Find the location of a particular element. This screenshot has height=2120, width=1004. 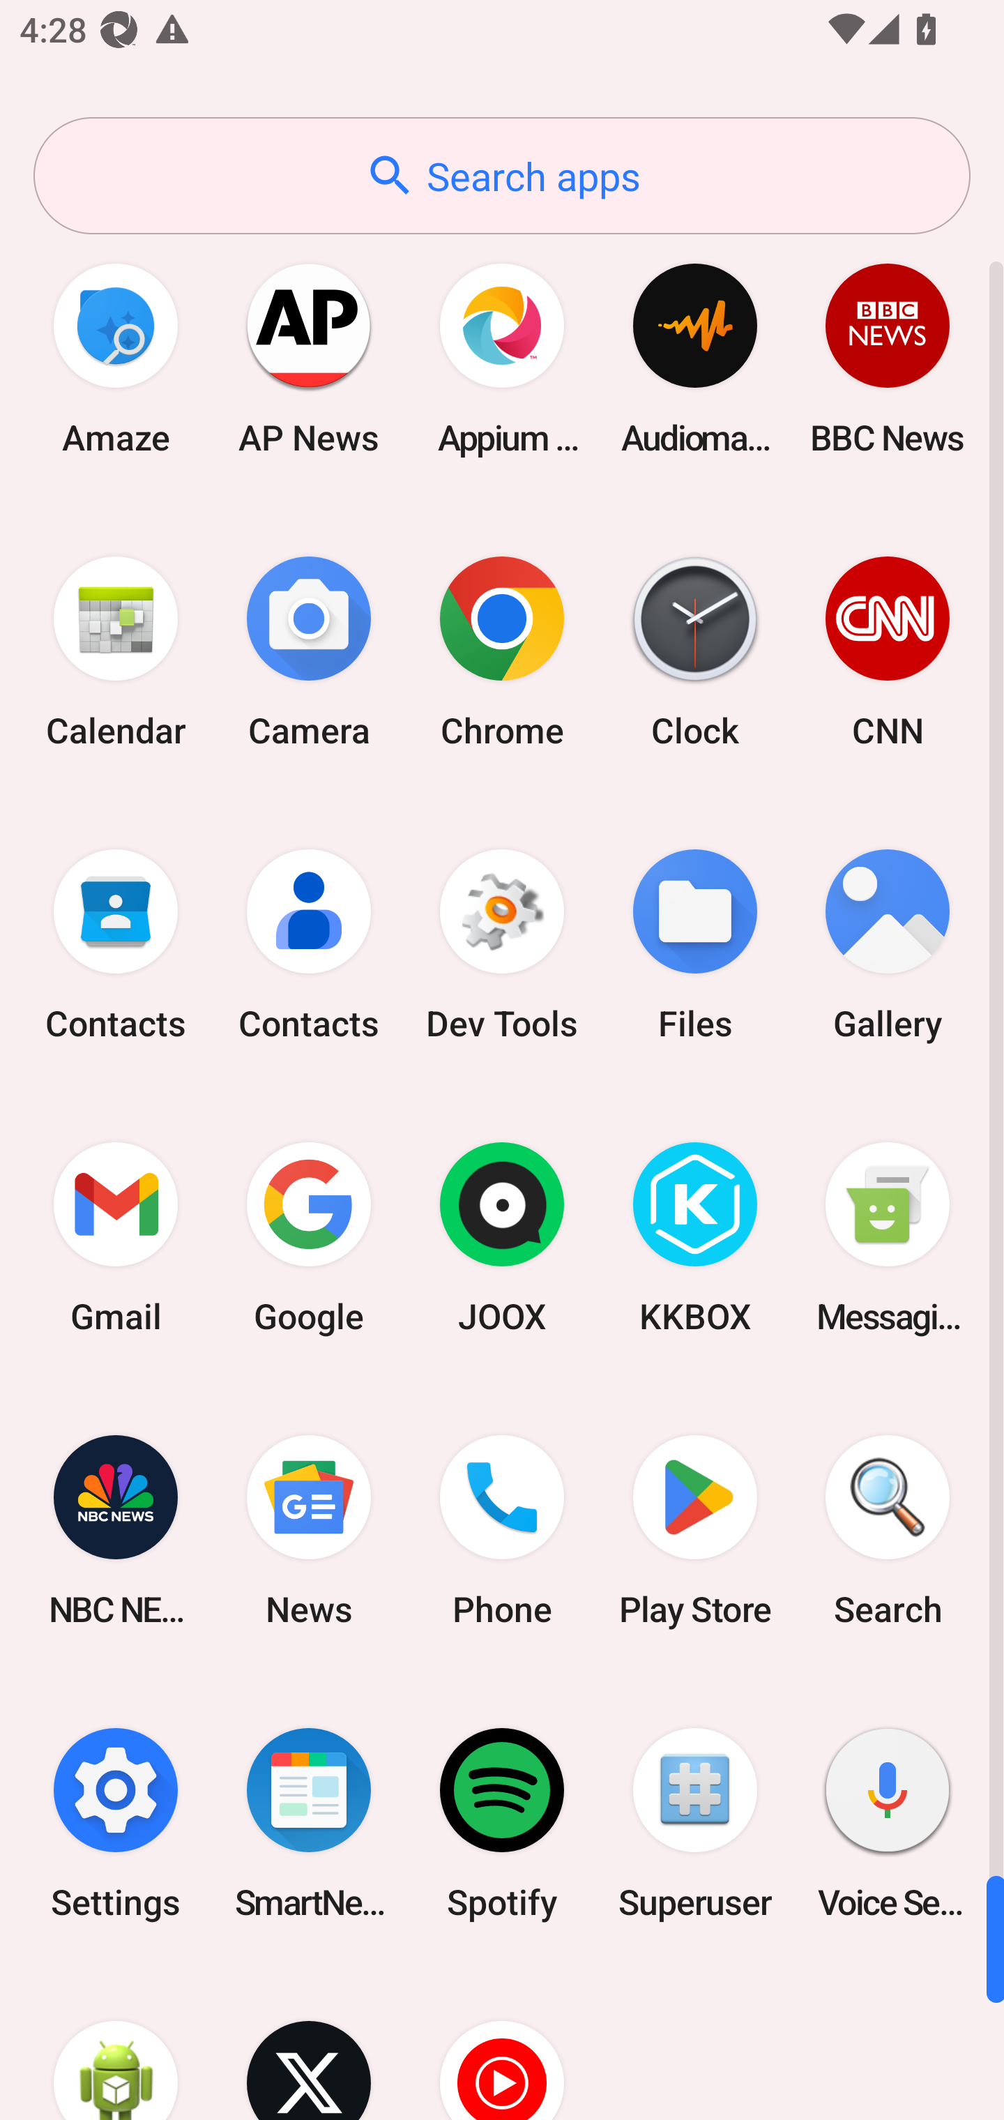

Chrome is located at coordinates (502, 651).